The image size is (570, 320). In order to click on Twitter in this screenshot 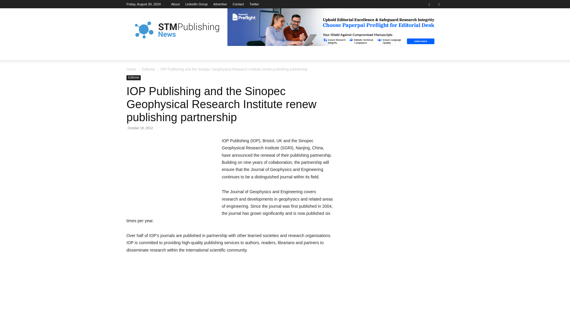, I will do `click(254, 4)`.